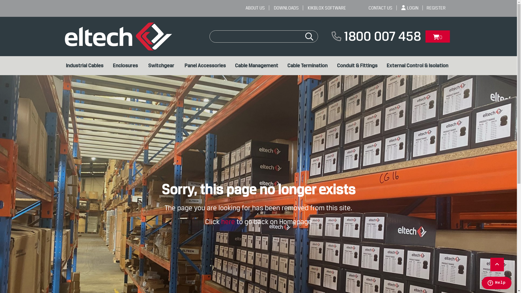  Describe the element at coordinates (497, 284) in the screenshot. I see `Opens a widget where you can chat to one of our agents` at that location.